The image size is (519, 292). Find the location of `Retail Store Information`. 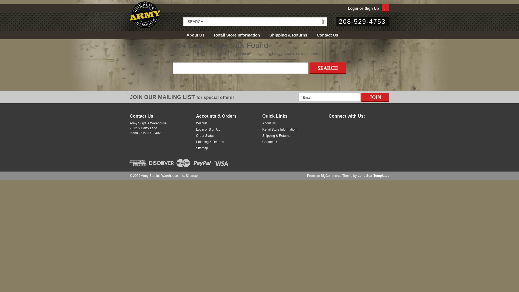

Retail Store Information is located at coordinates (242, 35).